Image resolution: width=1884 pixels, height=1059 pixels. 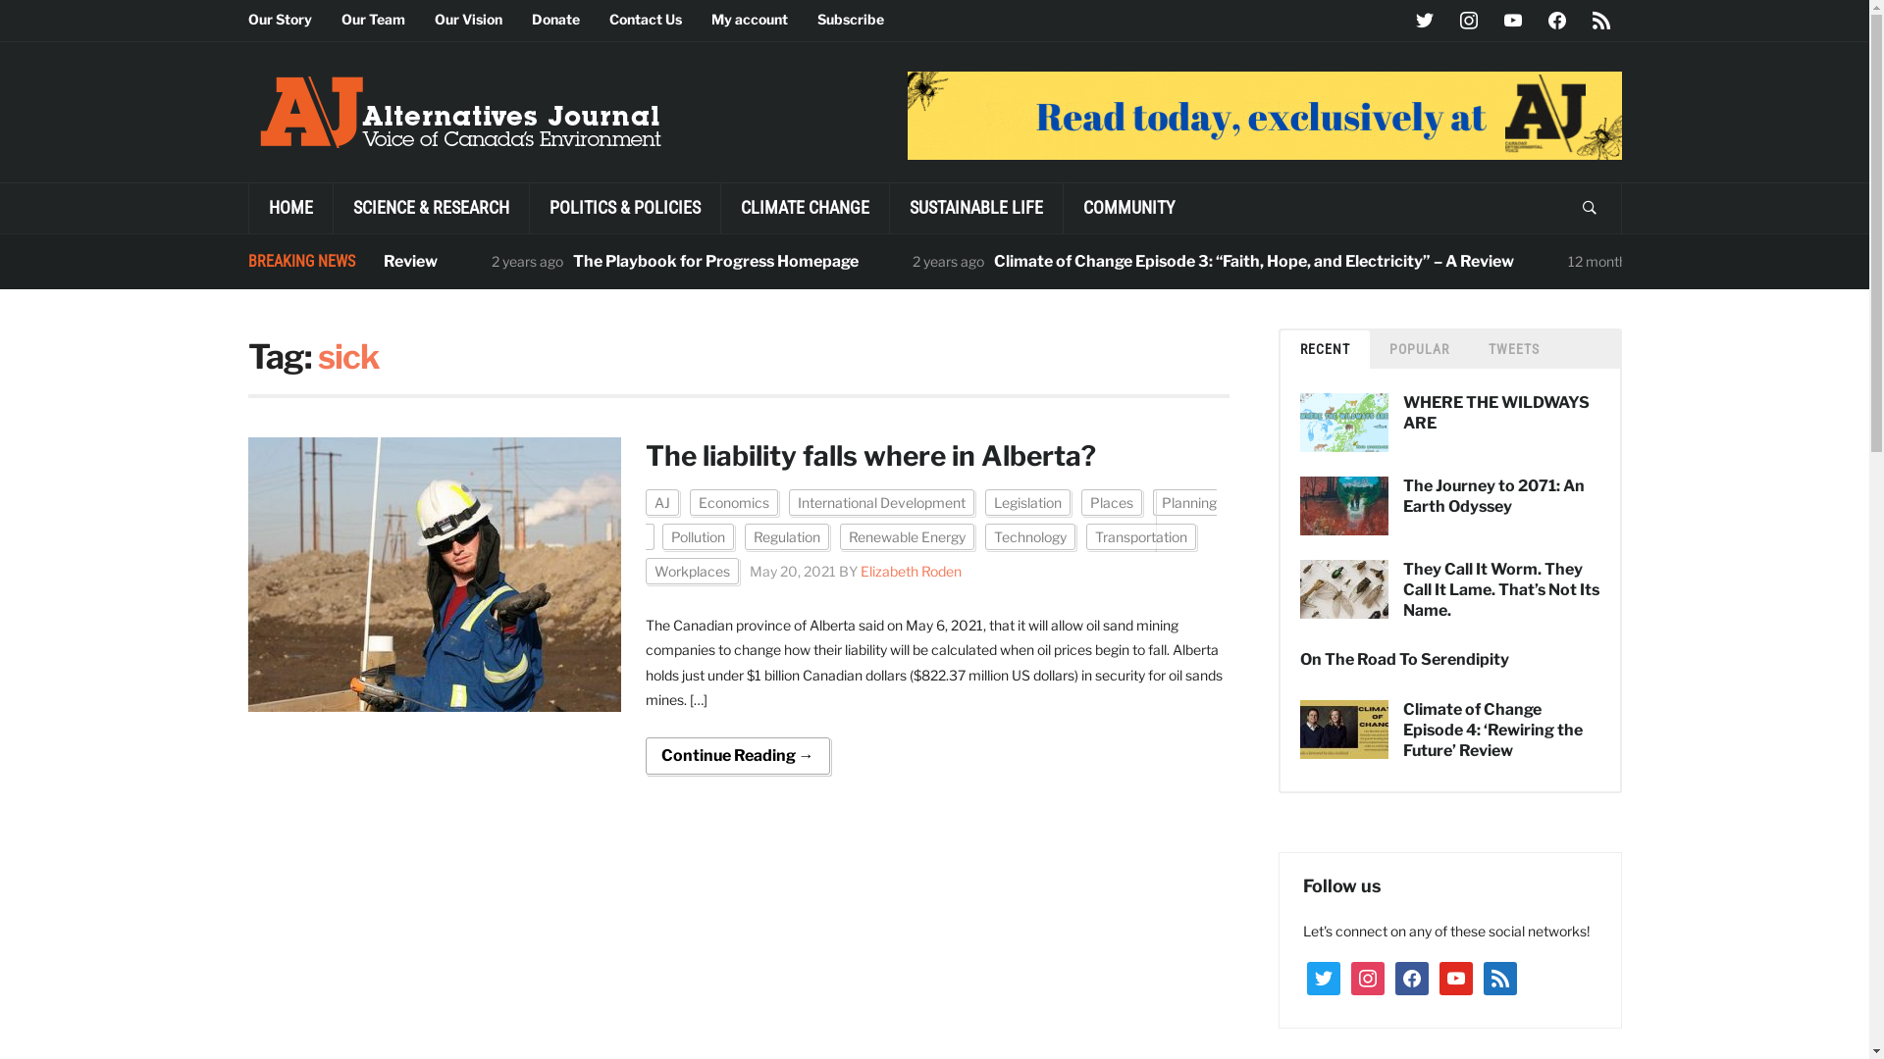 What do you see at coordinates (873, 261) in the screenshot?
I see `The Playbook for Progress Homepage` at bounding box center [873, 261].